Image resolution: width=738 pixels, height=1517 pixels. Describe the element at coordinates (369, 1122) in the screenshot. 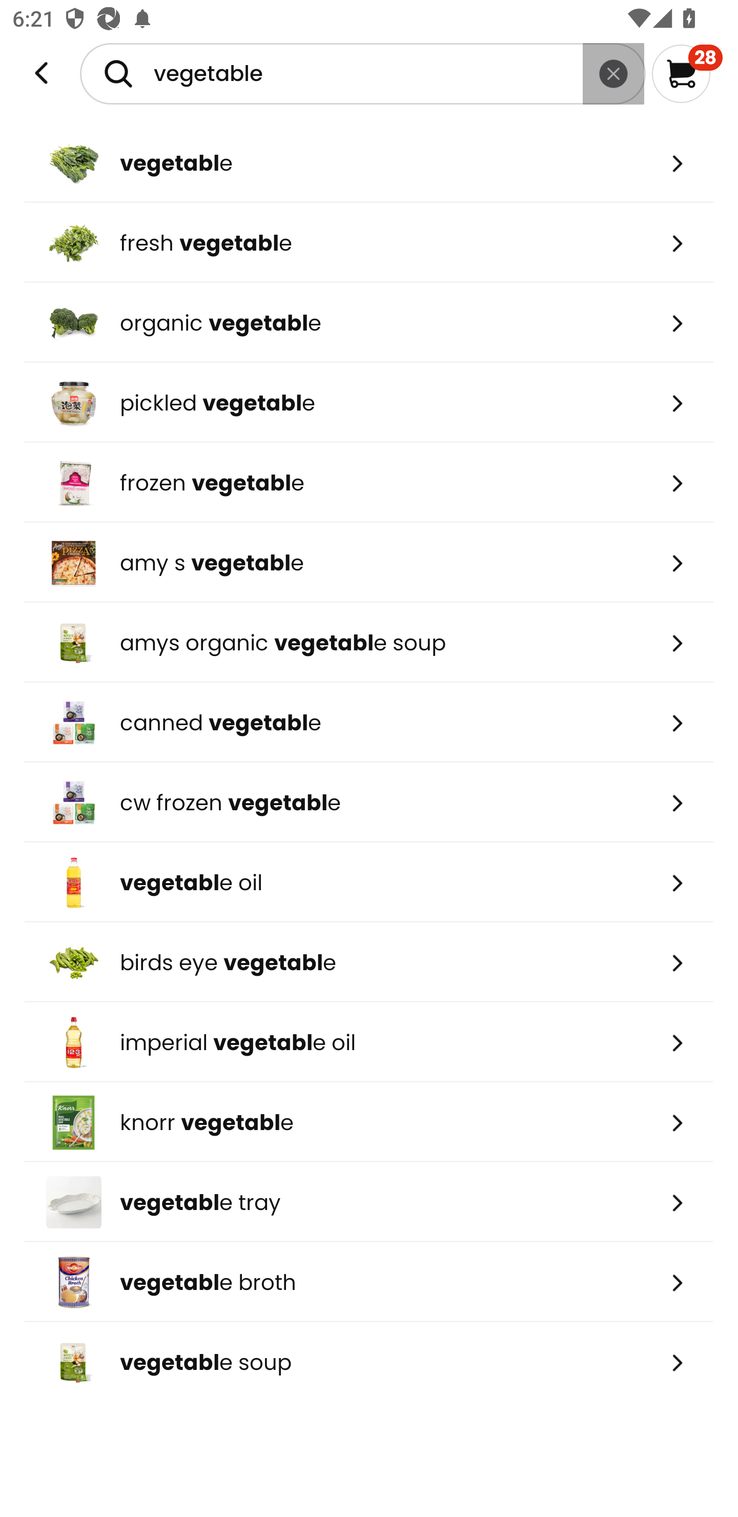

I see `knorr vegetable` at that location.